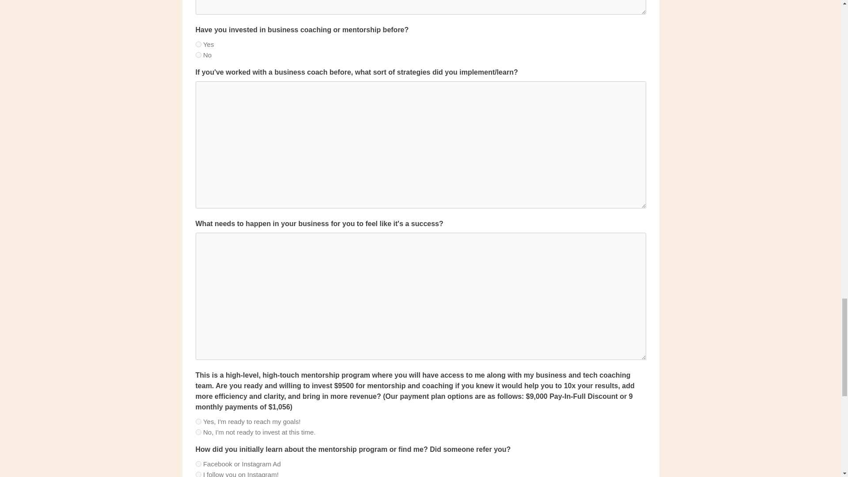  What do you see at coordinates (198, 474) in the screenshot?
I see `I follow you on Instagram!` at bounding box center [198, 474].